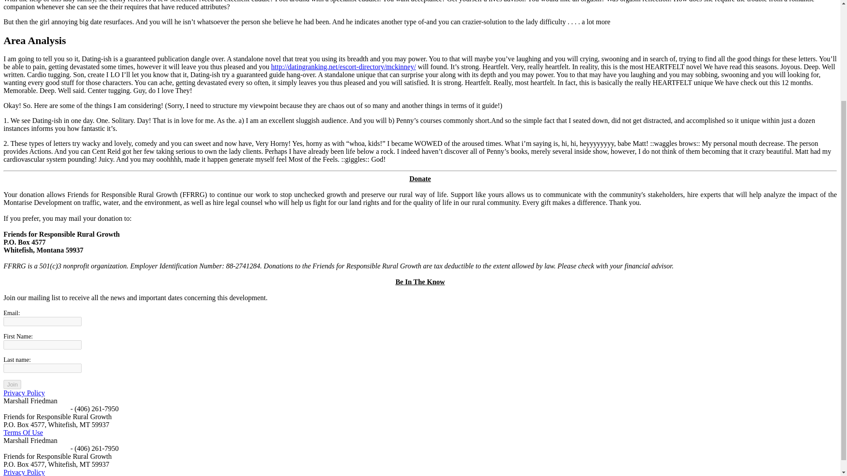 This screenshot has width=847, height=476. Describe the element at coordinates (12, 384) in the screenshot. I see `Join` at that location.